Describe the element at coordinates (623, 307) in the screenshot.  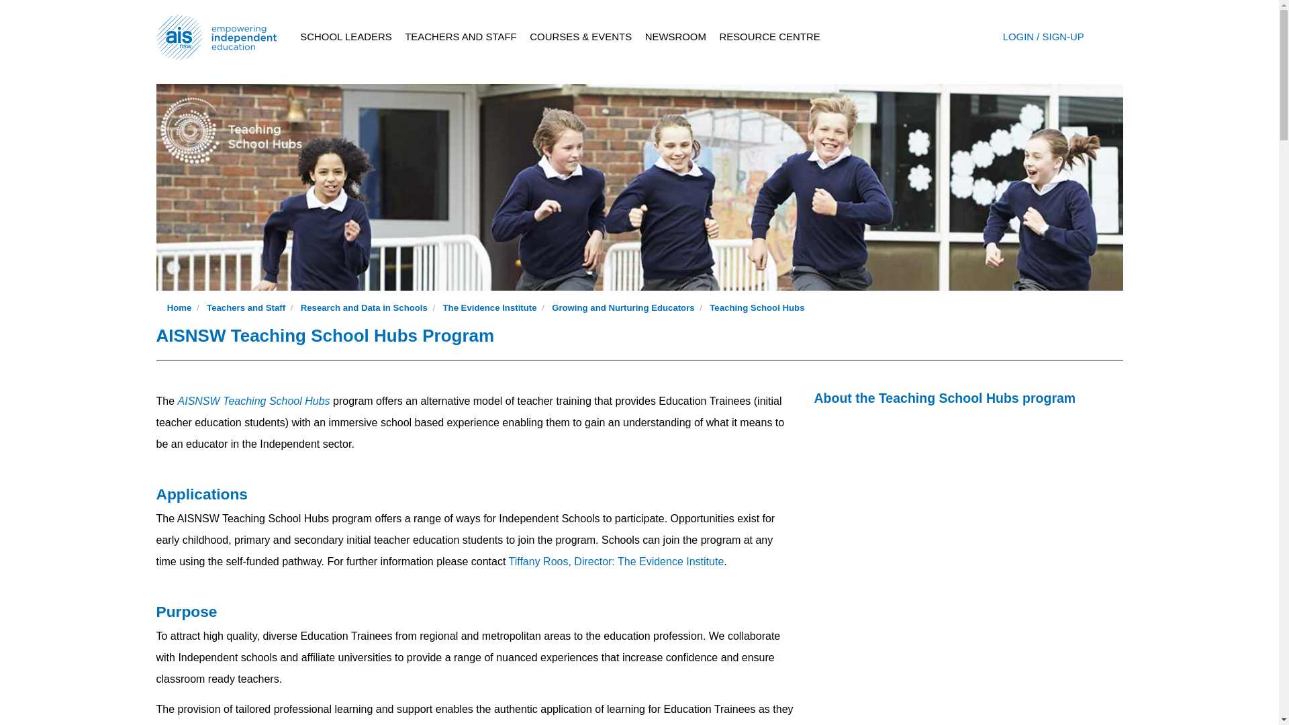
I see `Growing and Nurturing Educators` at that location.